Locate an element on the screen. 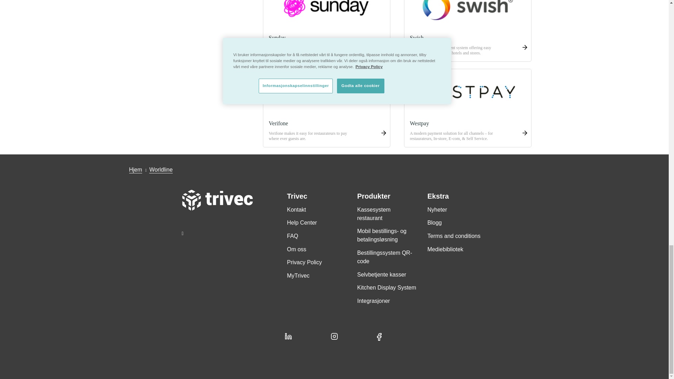  Worldline is located at coordinates (161, 170).